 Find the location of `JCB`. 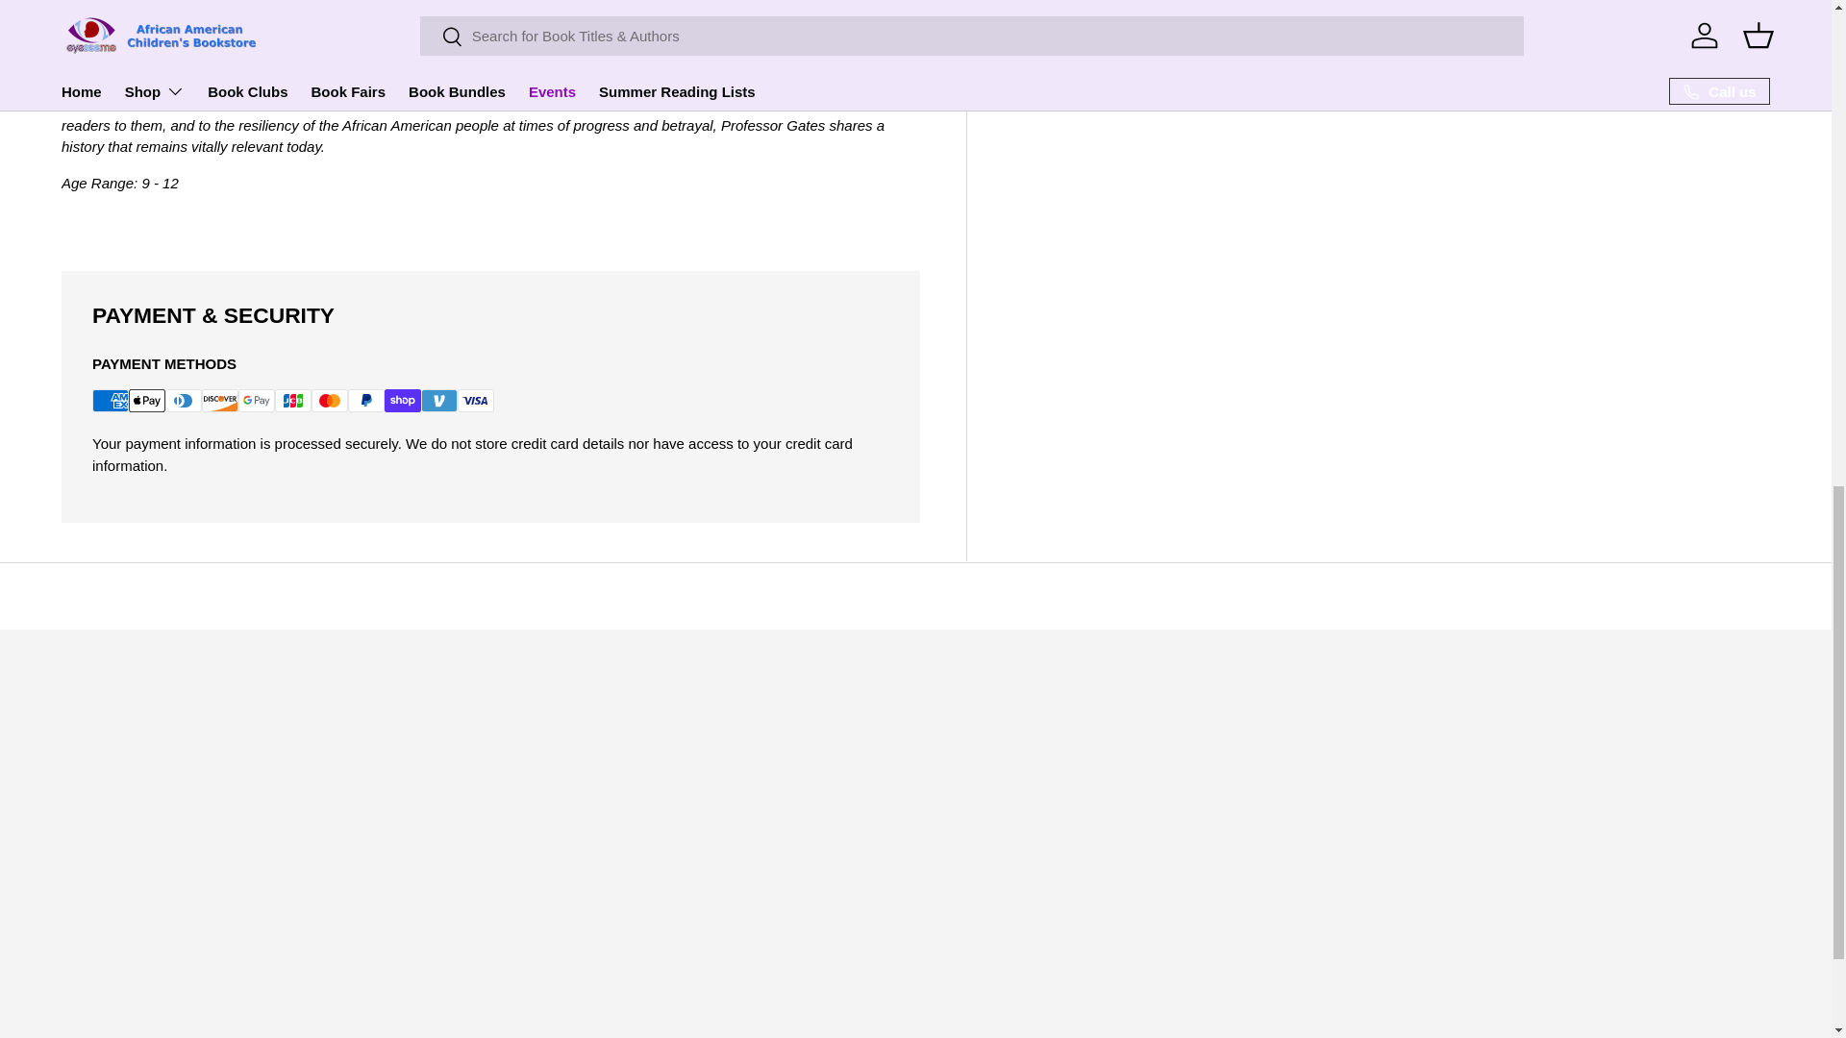

JCB is located at coordinates (293, 400).